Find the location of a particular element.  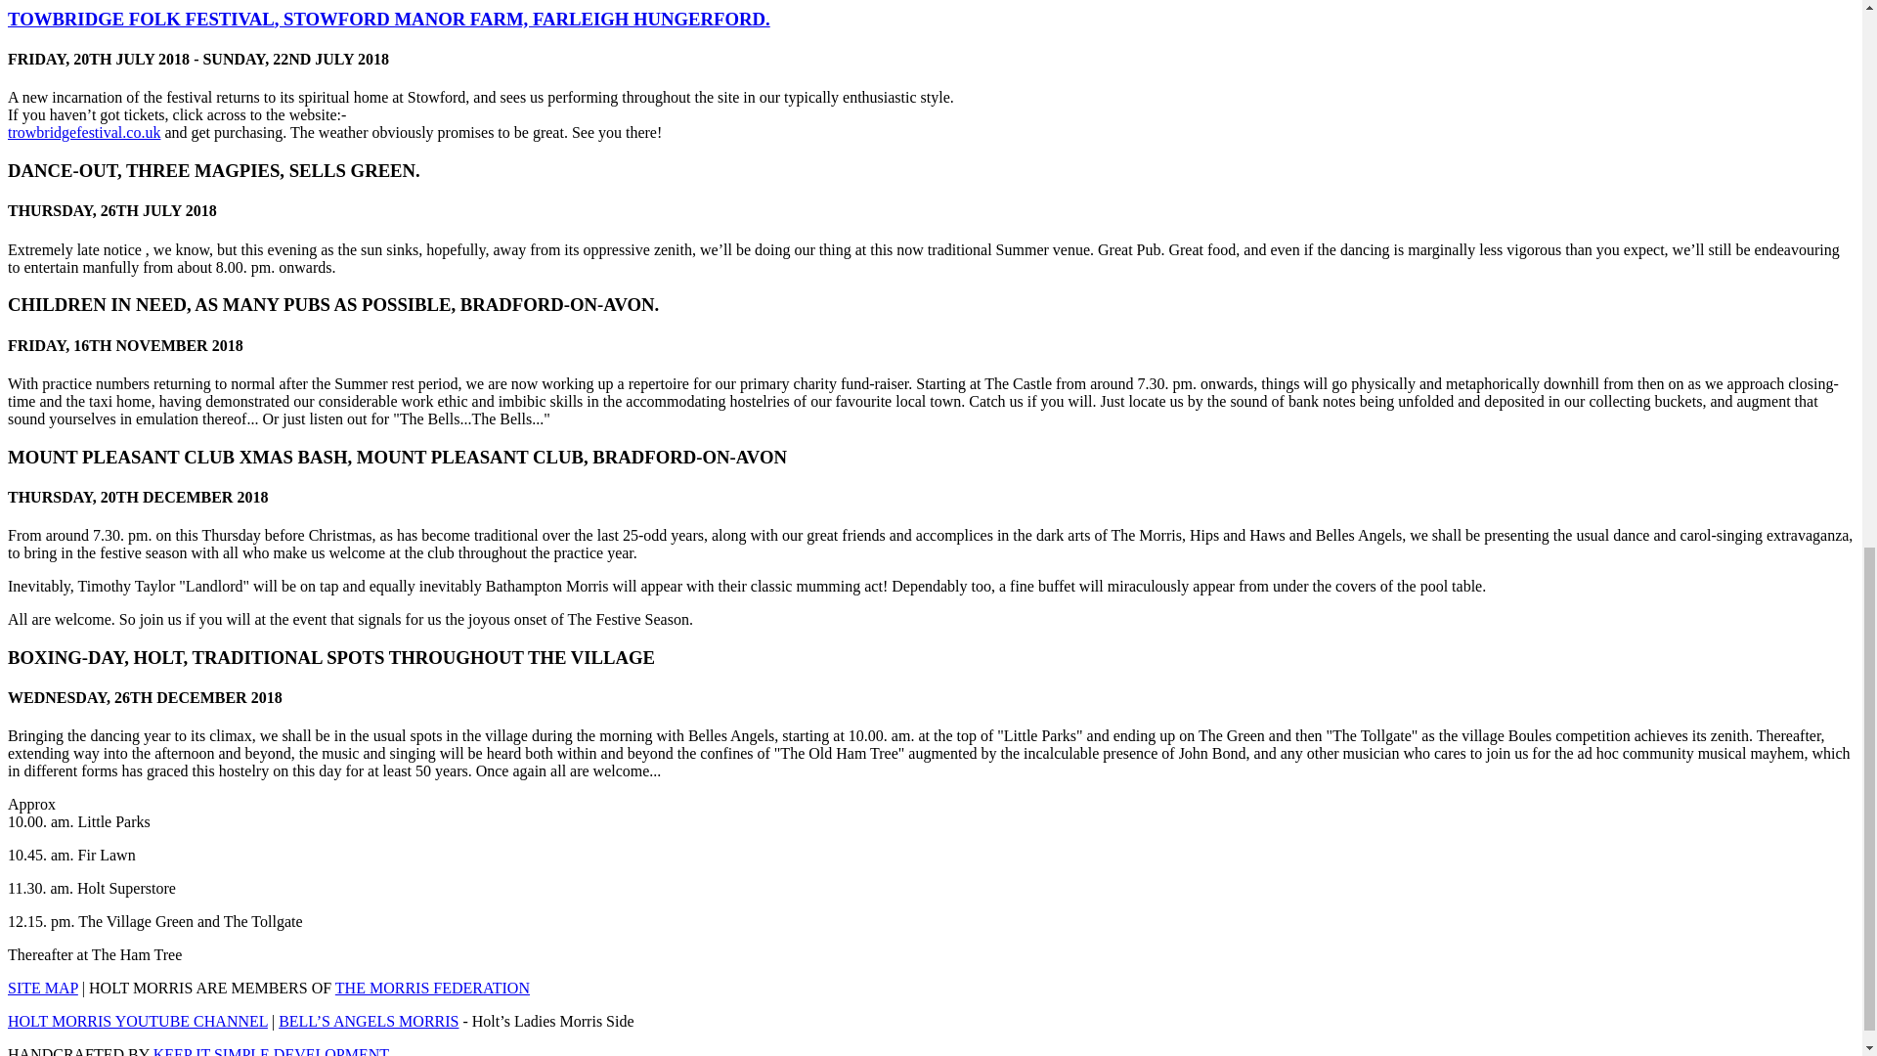

SITE MAP is located at coordinates (43, 988).